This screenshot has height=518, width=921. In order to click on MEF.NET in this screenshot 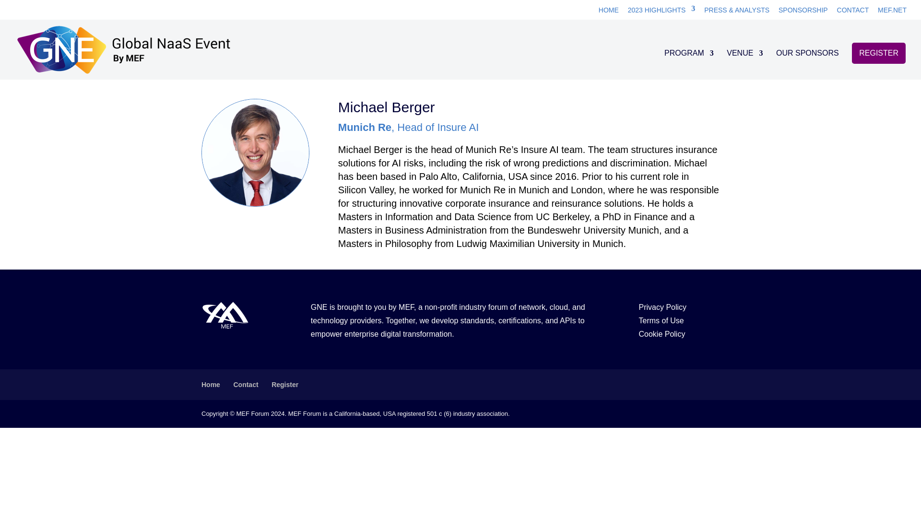, I will do `click(892, 12)`.